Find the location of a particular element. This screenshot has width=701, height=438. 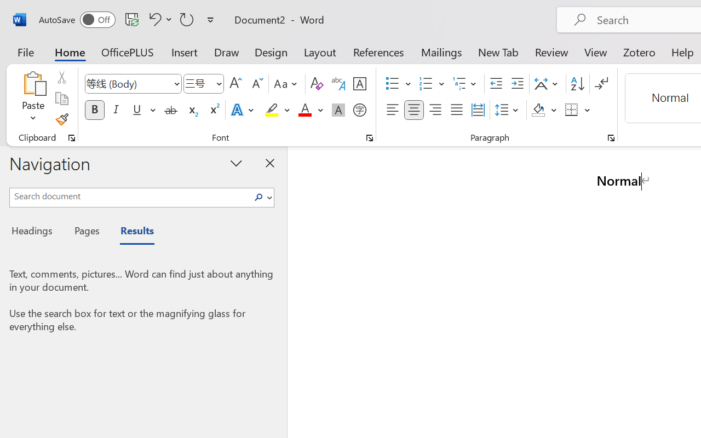

Format Painter is located at coordinates (61, 119).